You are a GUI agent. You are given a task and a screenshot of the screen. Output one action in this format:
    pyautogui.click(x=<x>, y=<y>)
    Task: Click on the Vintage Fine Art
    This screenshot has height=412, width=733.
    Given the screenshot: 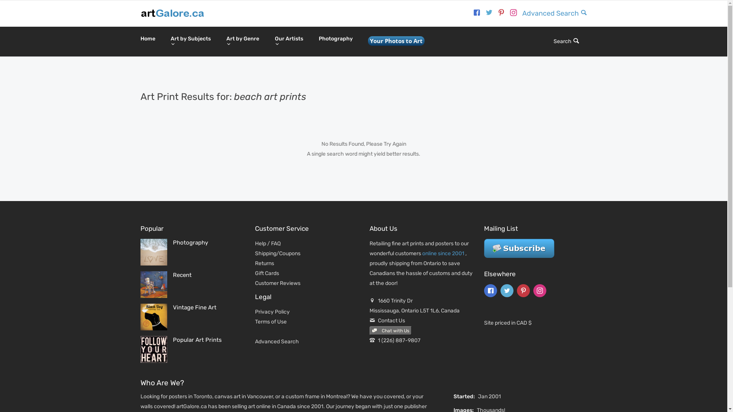 What is the action you would take?
    pyautogui.click(x=194, y=307)
    